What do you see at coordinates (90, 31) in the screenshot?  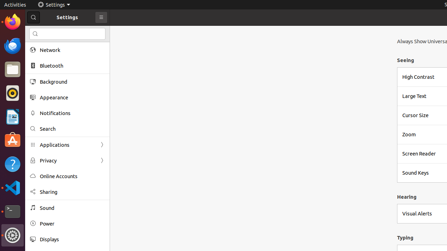 I see `li.txt` at bounding box center [90, 31].